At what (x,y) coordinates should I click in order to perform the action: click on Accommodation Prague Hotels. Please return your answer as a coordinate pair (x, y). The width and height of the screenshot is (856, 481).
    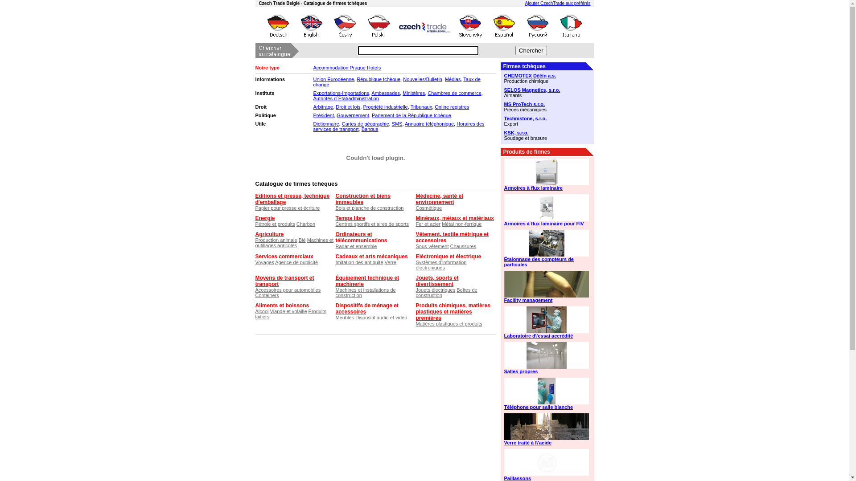
    Looking at the image, I should click on (347, 68).